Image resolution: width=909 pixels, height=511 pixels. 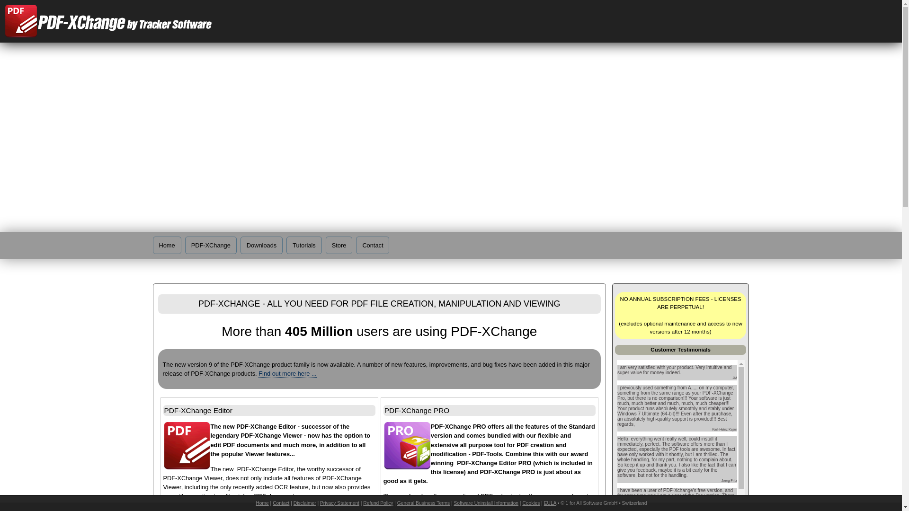 I want to click on General Business Terms, so click(x=423, y=503).